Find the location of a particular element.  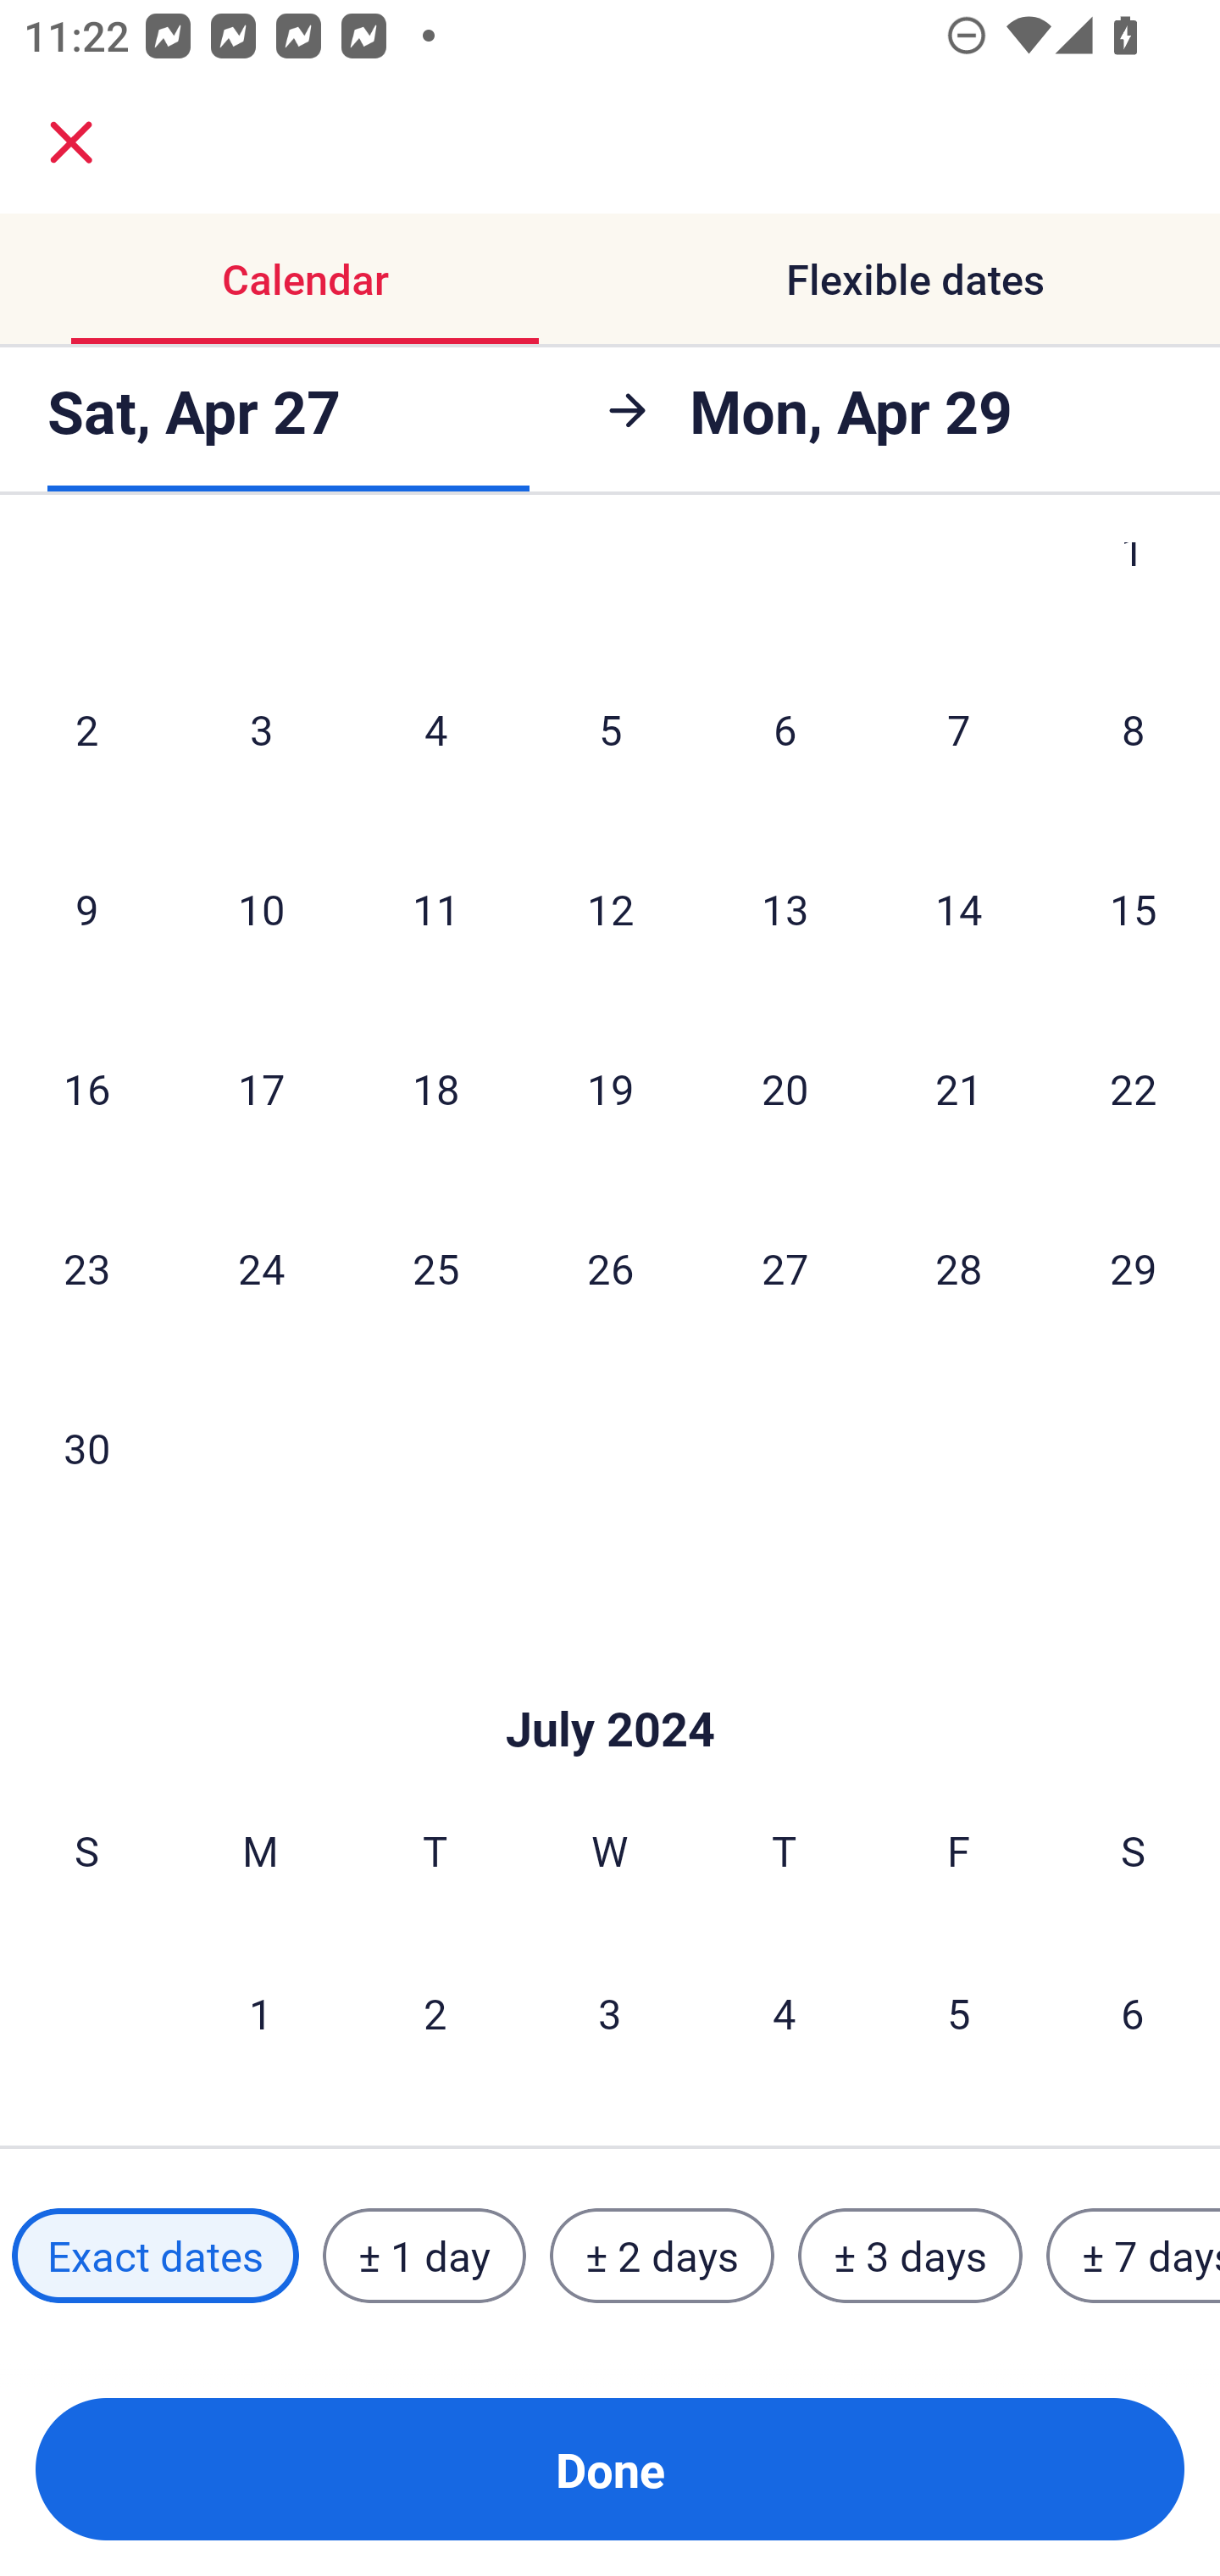

6 Thursday, June 6, 2024 is located at coordinates (785, 729).